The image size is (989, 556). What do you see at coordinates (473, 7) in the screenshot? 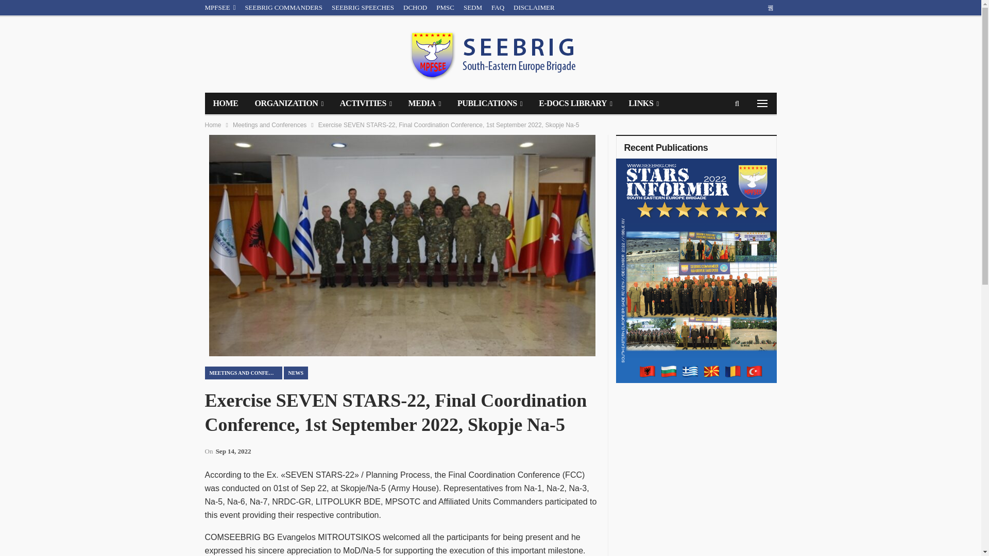
I see `SEDM` at bounding box center [473, 7].